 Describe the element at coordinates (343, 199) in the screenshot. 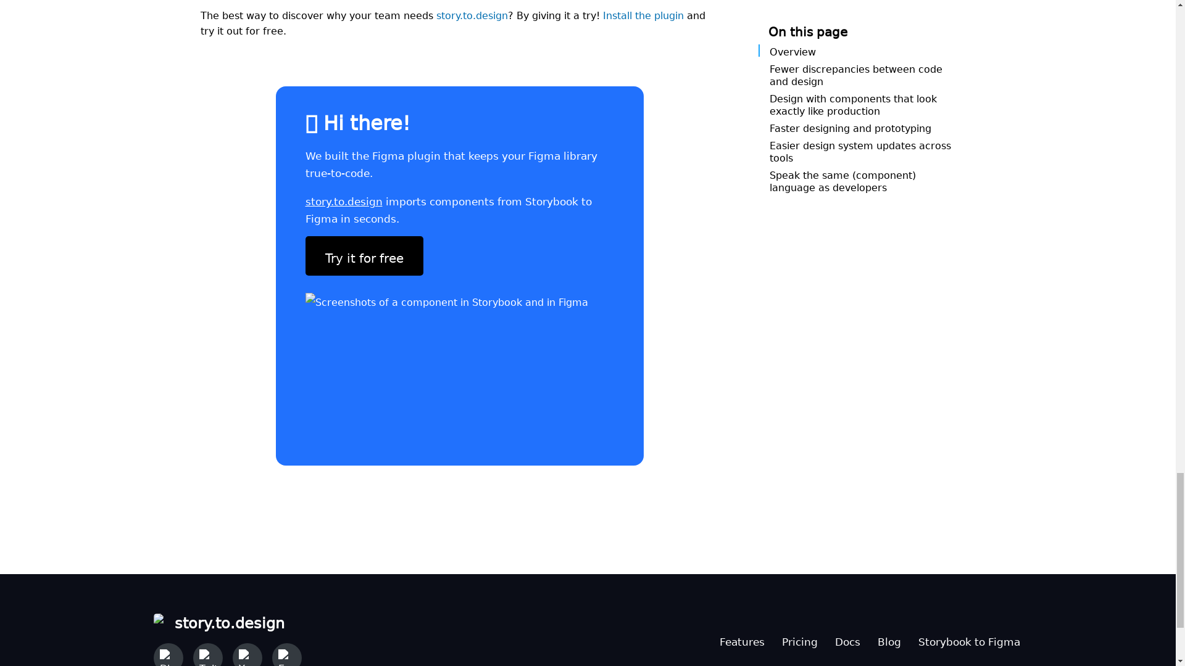

I see `story.to.design` at that location.